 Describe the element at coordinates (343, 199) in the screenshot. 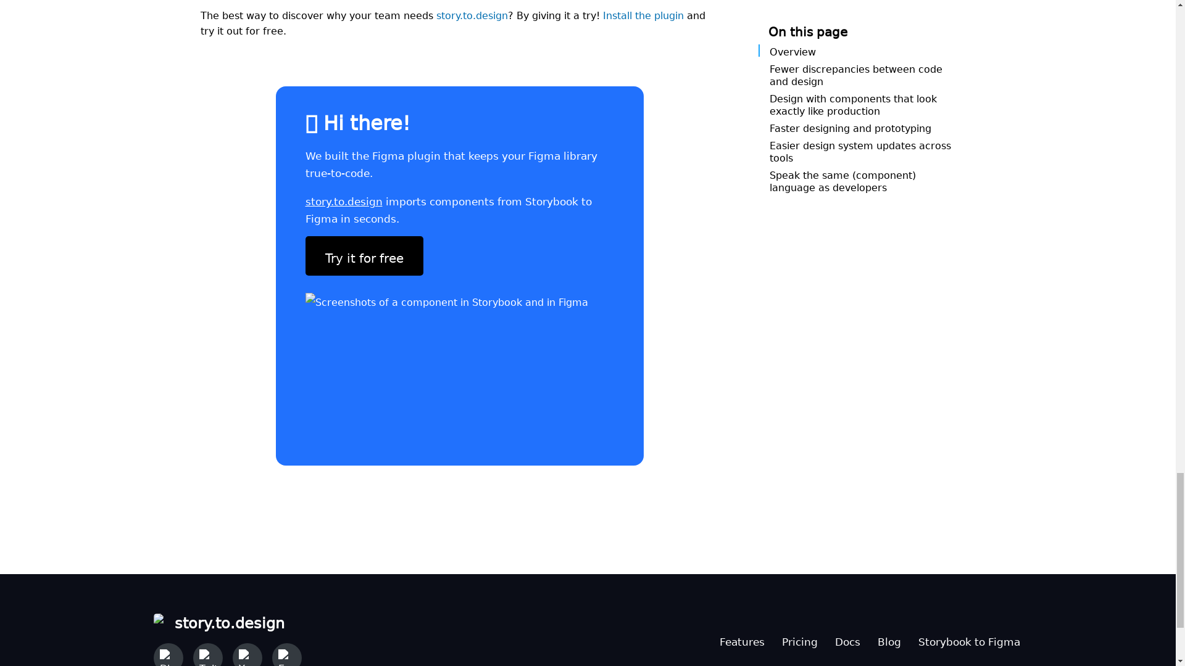

I see `story.to.design` at that location.